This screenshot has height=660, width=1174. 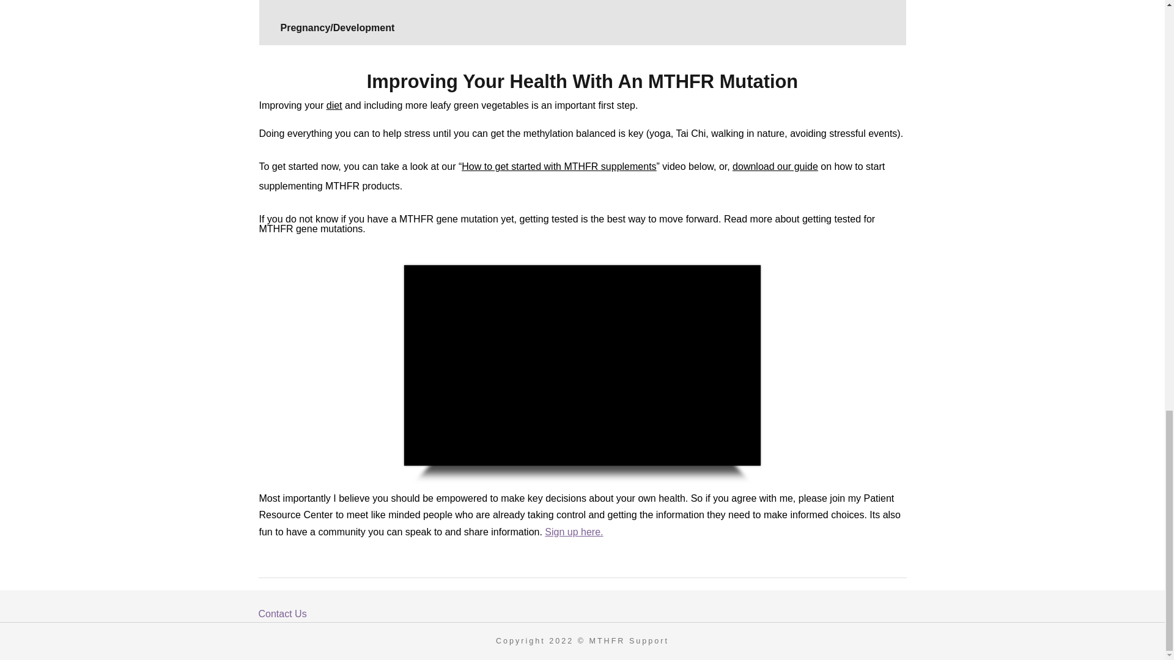 I want to click on Sign up here., so click(x=574, y=532).